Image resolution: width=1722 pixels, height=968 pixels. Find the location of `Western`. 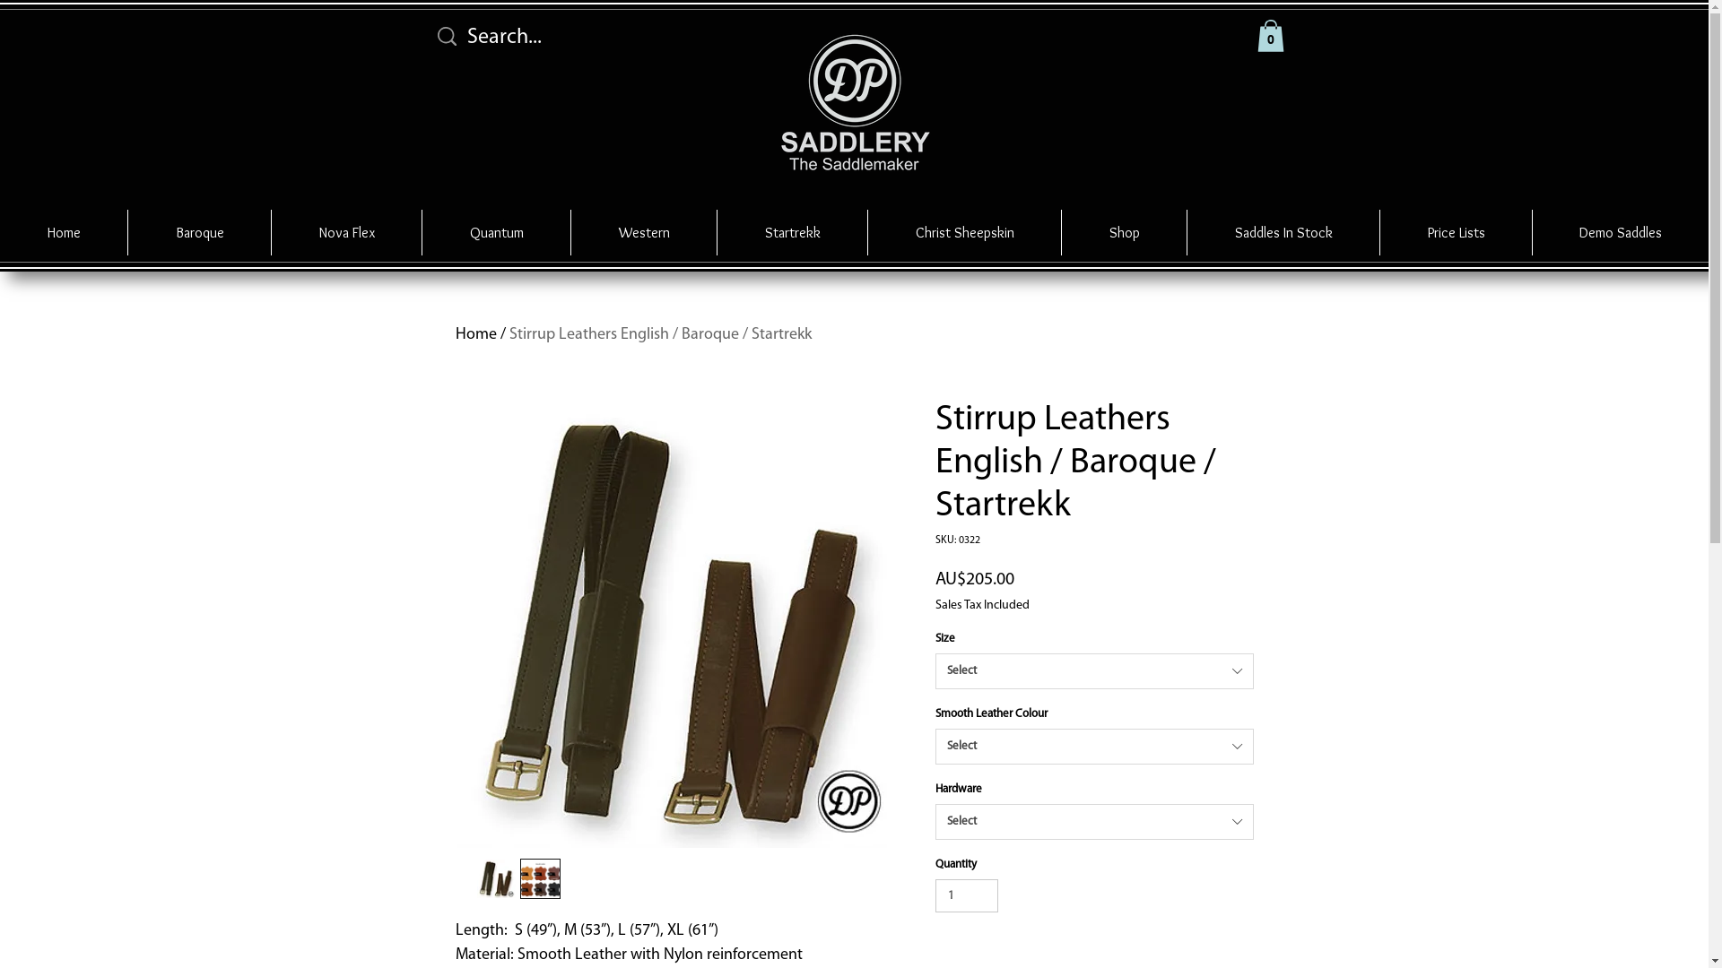

Western is located at coordinates (644, 233).